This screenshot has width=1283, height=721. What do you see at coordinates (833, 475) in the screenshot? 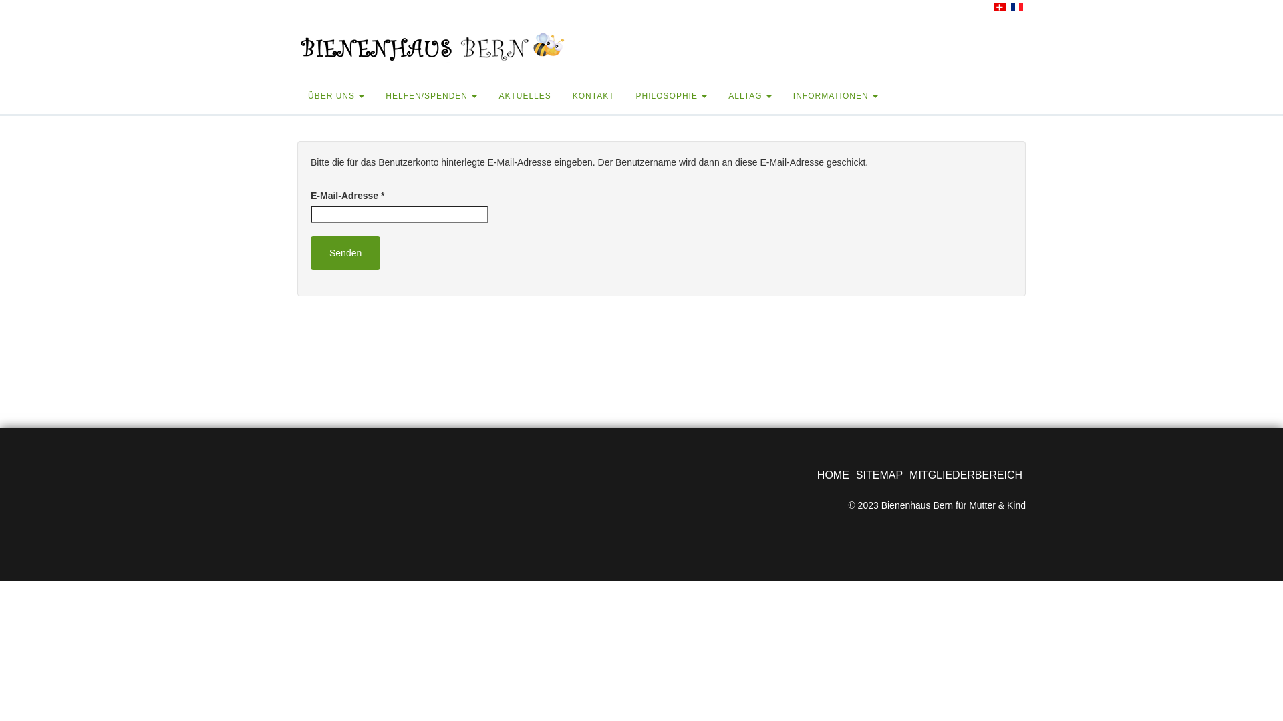
I see `HOME` at bounding box center [833, 475].